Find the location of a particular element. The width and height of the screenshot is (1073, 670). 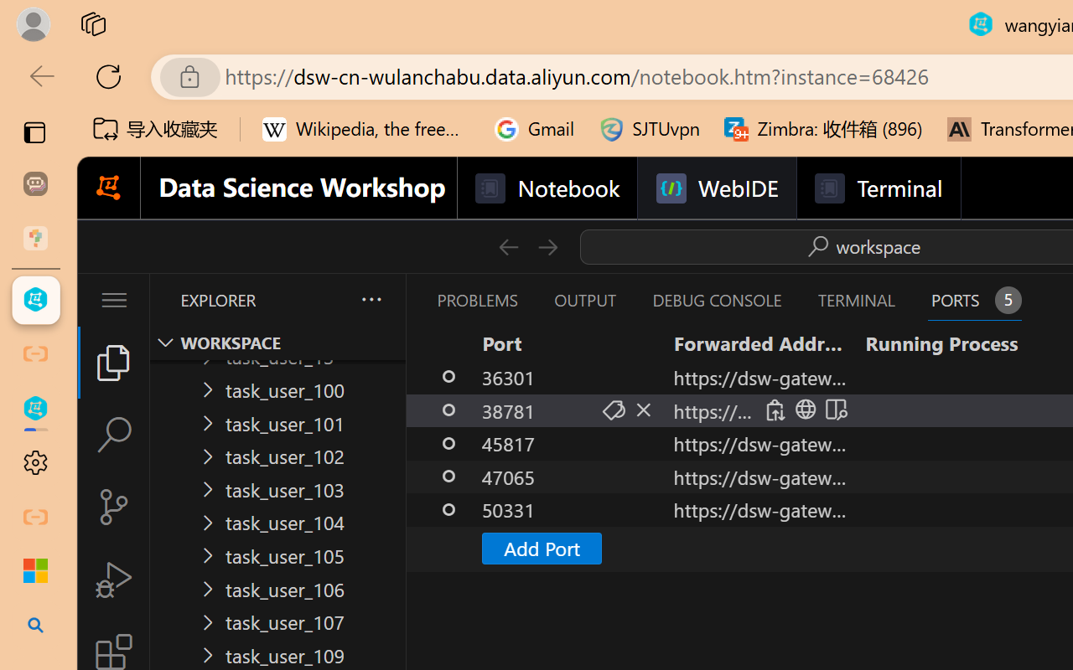

Stop Forwarding Port (Delete) is located at coordinates (642, 410).